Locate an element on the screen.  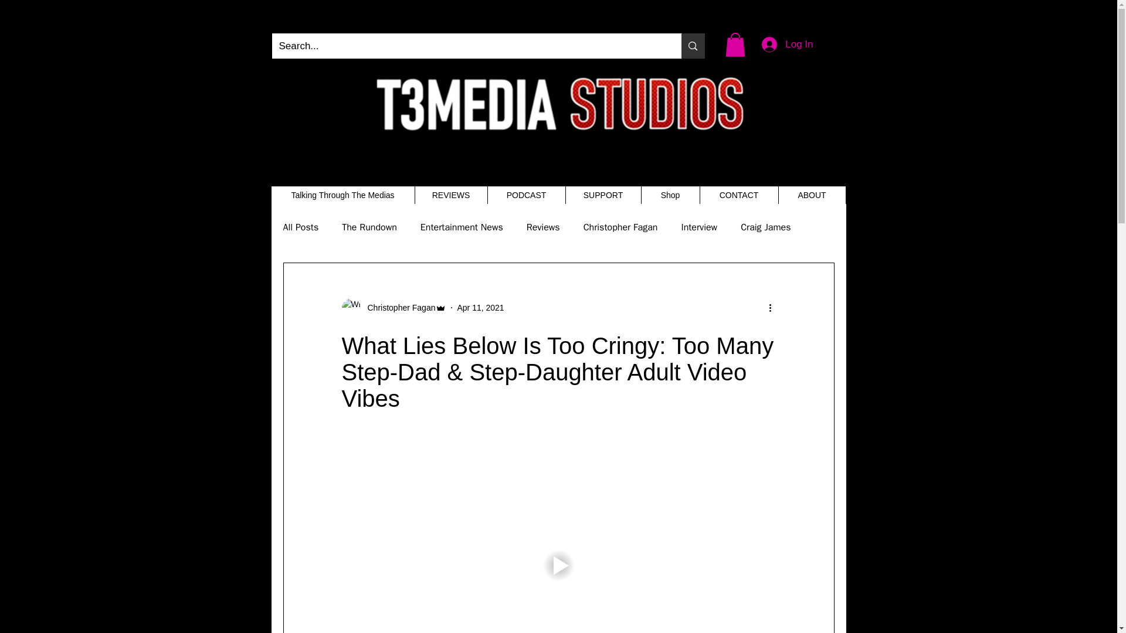
CONTACT is located at coordinates (738, 195).